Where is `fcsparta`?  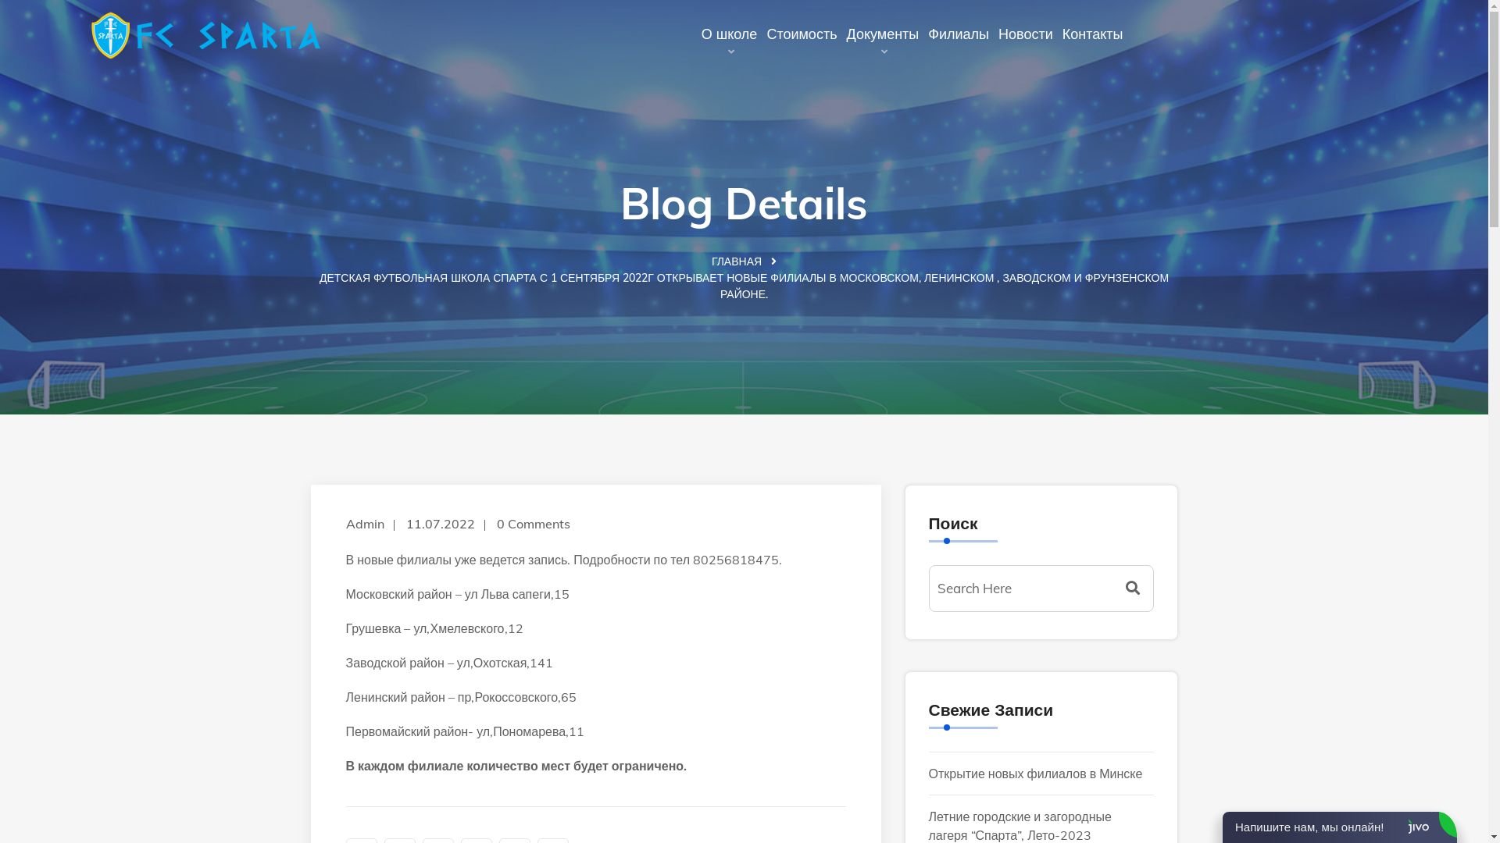
fcsparta is located at coordinates (207, 35).